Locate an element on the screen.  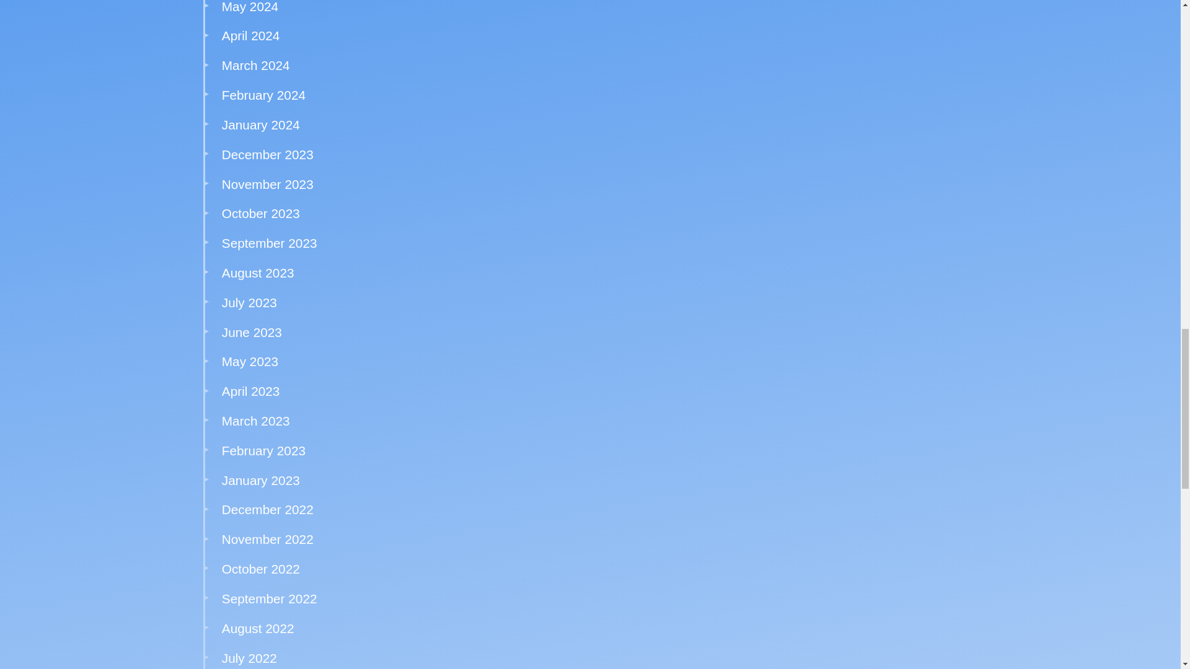
May 2023 is located at coordinates (250, 362).